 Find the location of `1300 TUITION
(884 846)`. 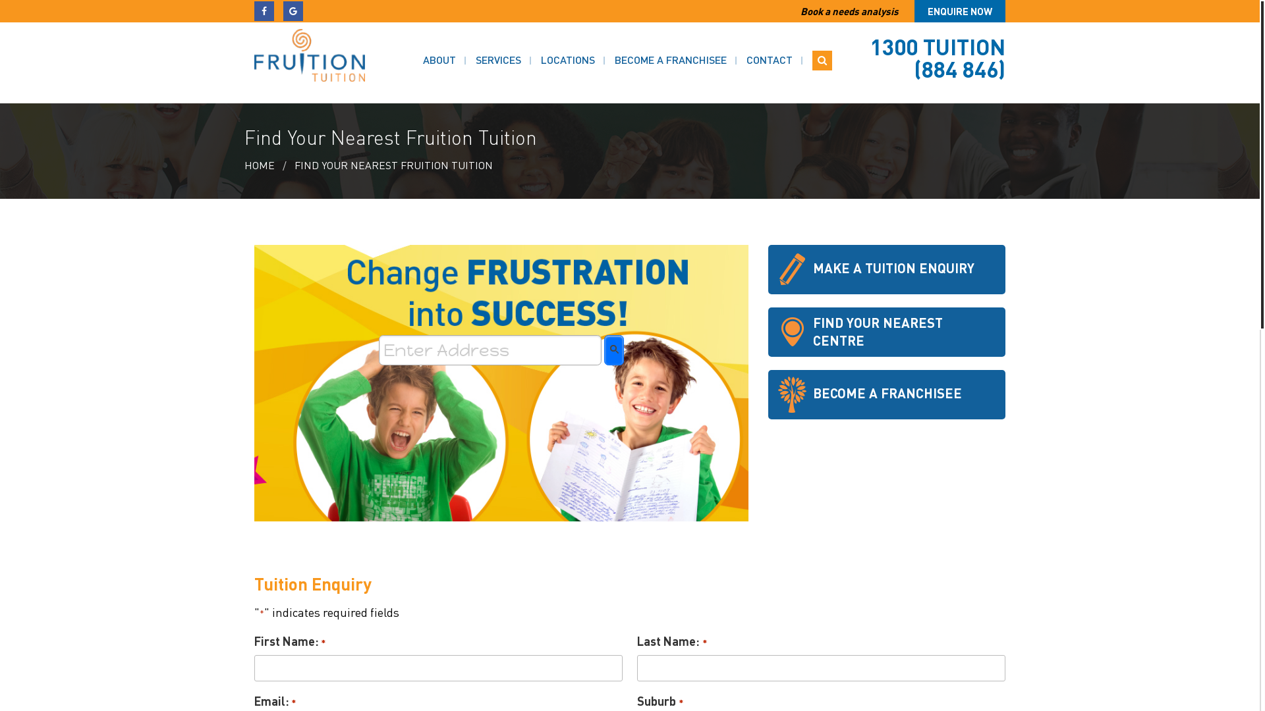

1300 TUITION
(884 846) is located at coordinates (938, 58).